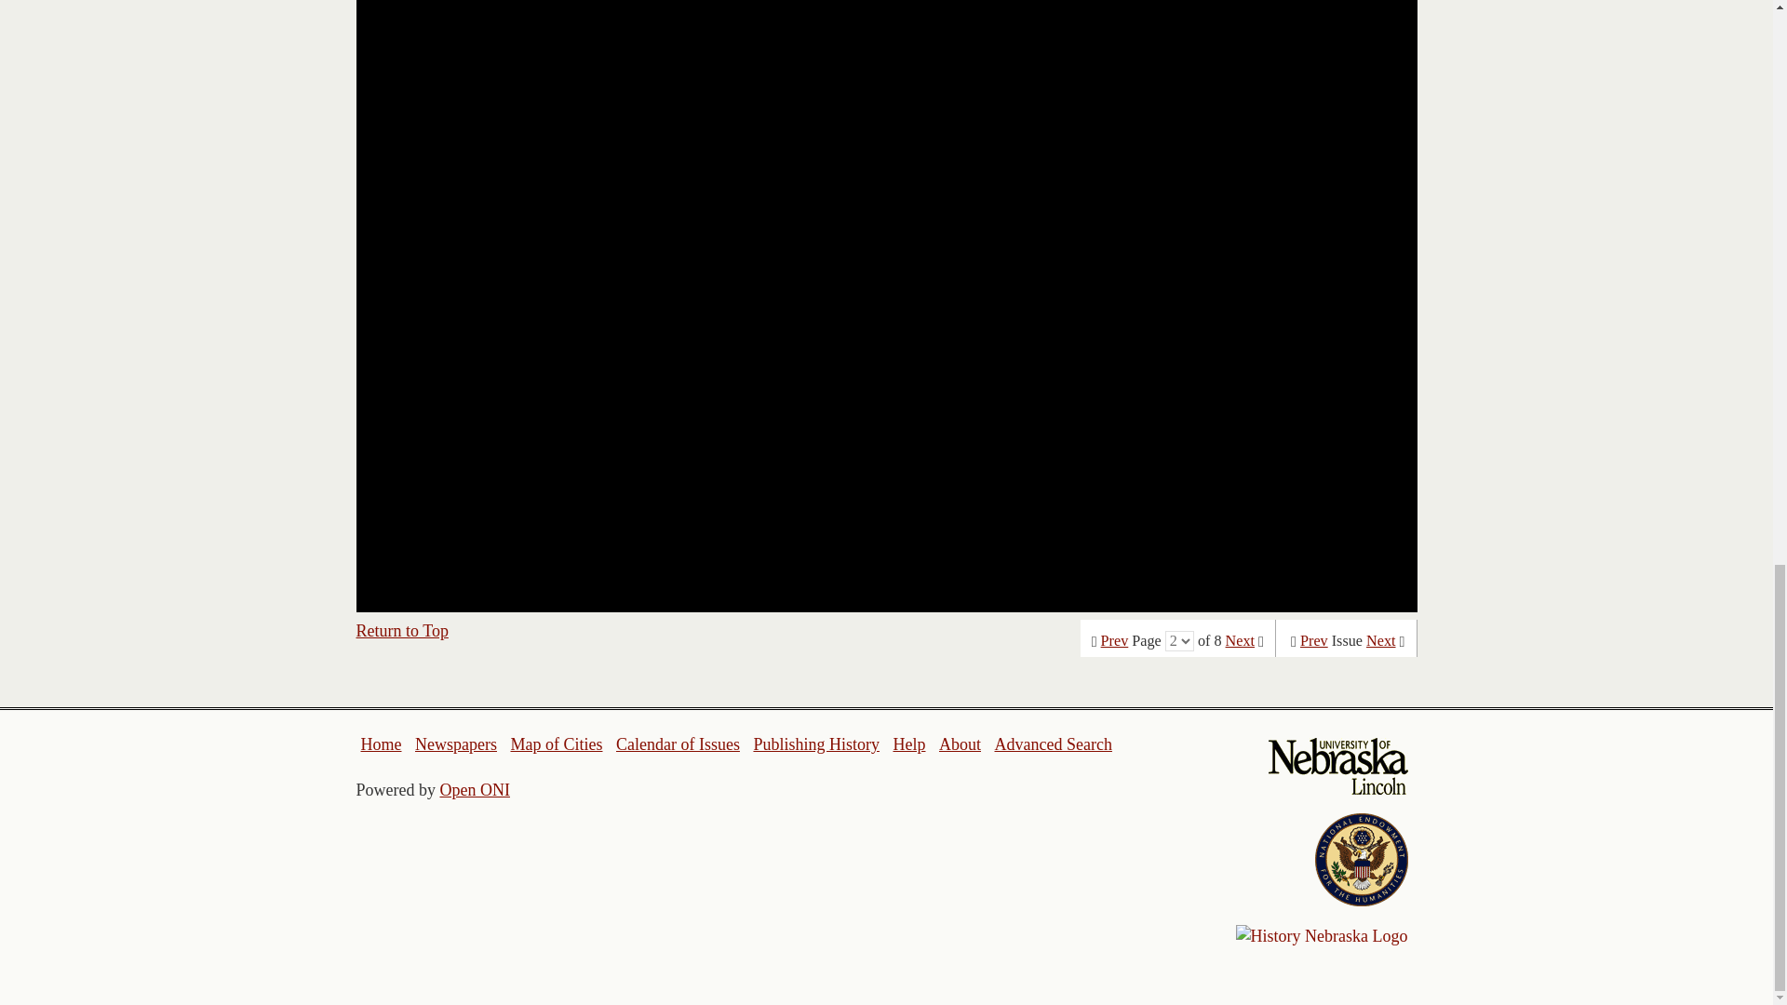  Describe the element at coordinates (1240, 640) in the screenshot. I see `Next` at that location.